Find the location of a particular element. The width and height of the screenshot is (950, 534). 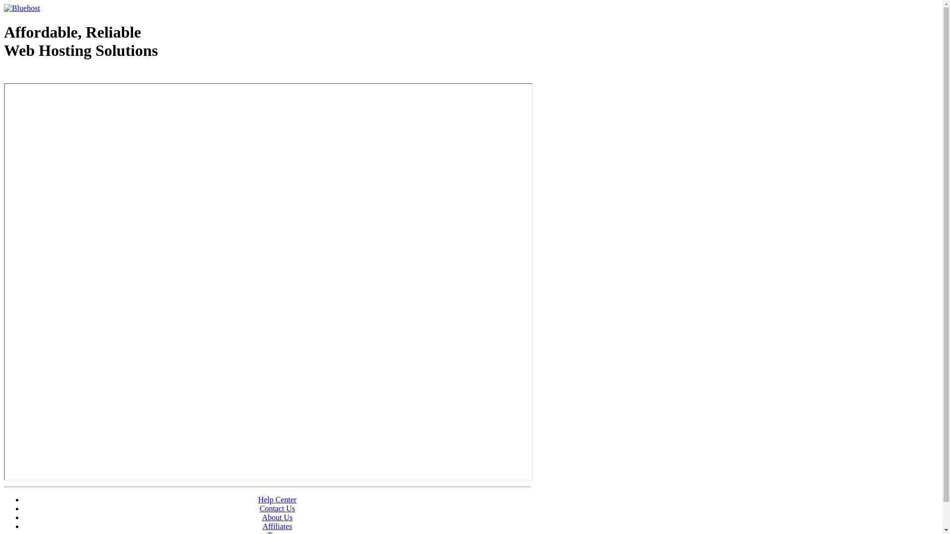

Web Hosting - courtesy of www.bluehost.com is located at coordinates (61, 76).